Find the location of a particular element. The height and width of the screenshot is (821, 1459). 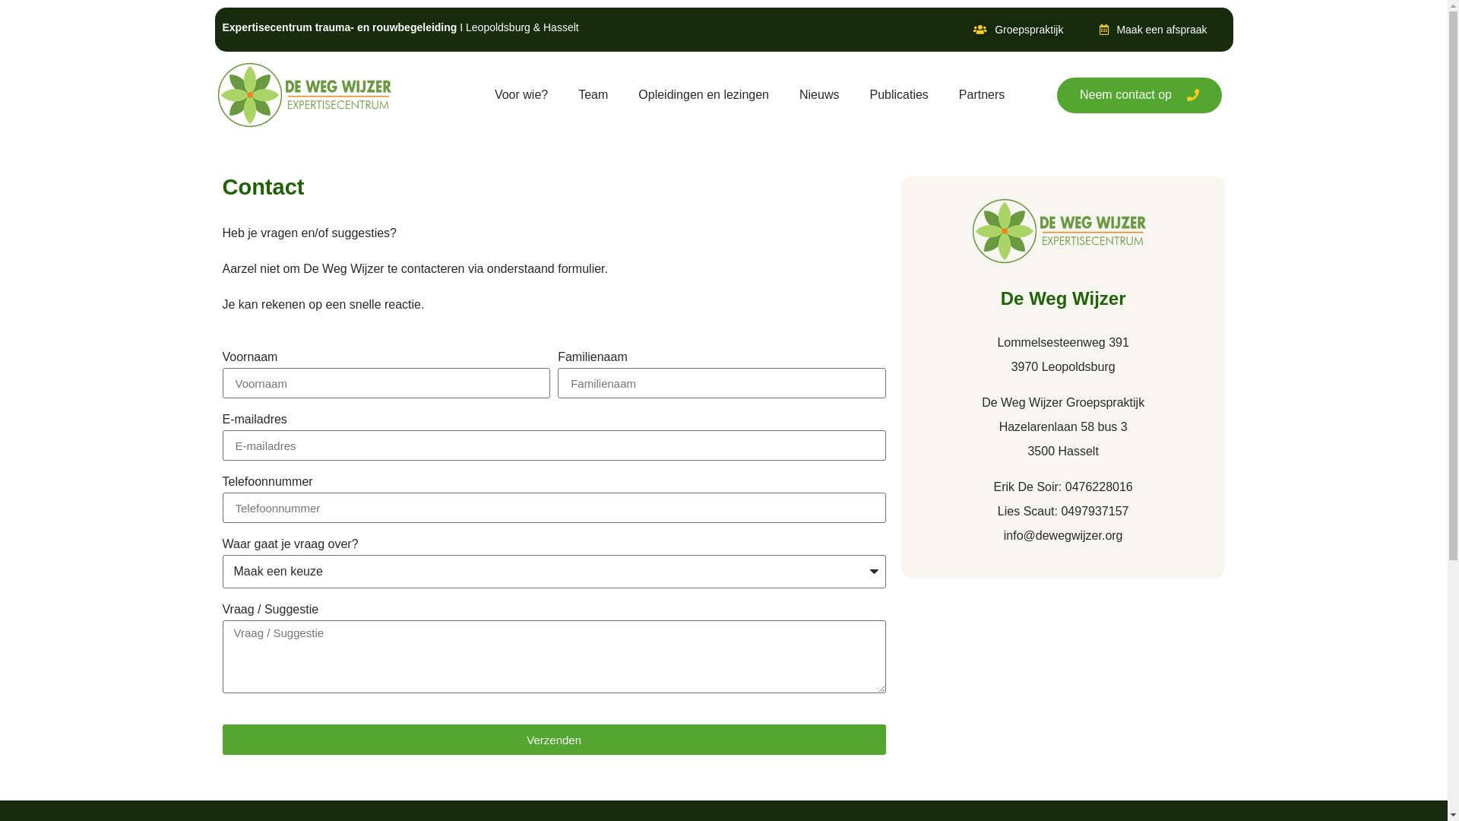

Maak een afspraak is located at coordinates (1154, 30).